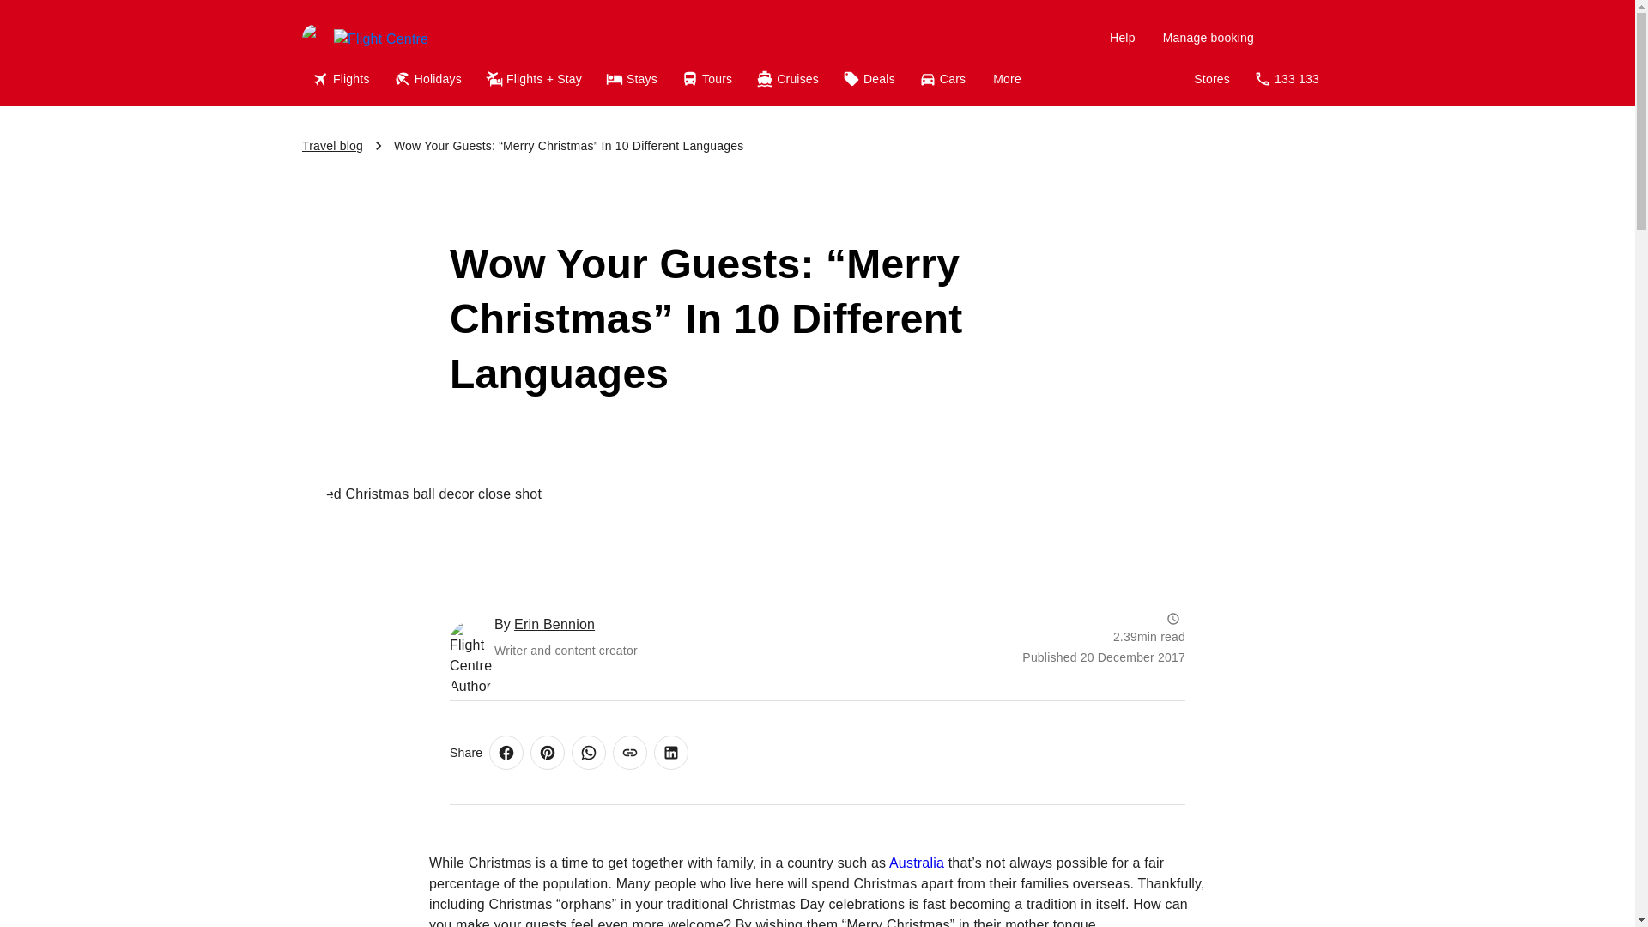 This screenshot has height=927, width=1648. I want to click on Travel blog, so click(331, 146).